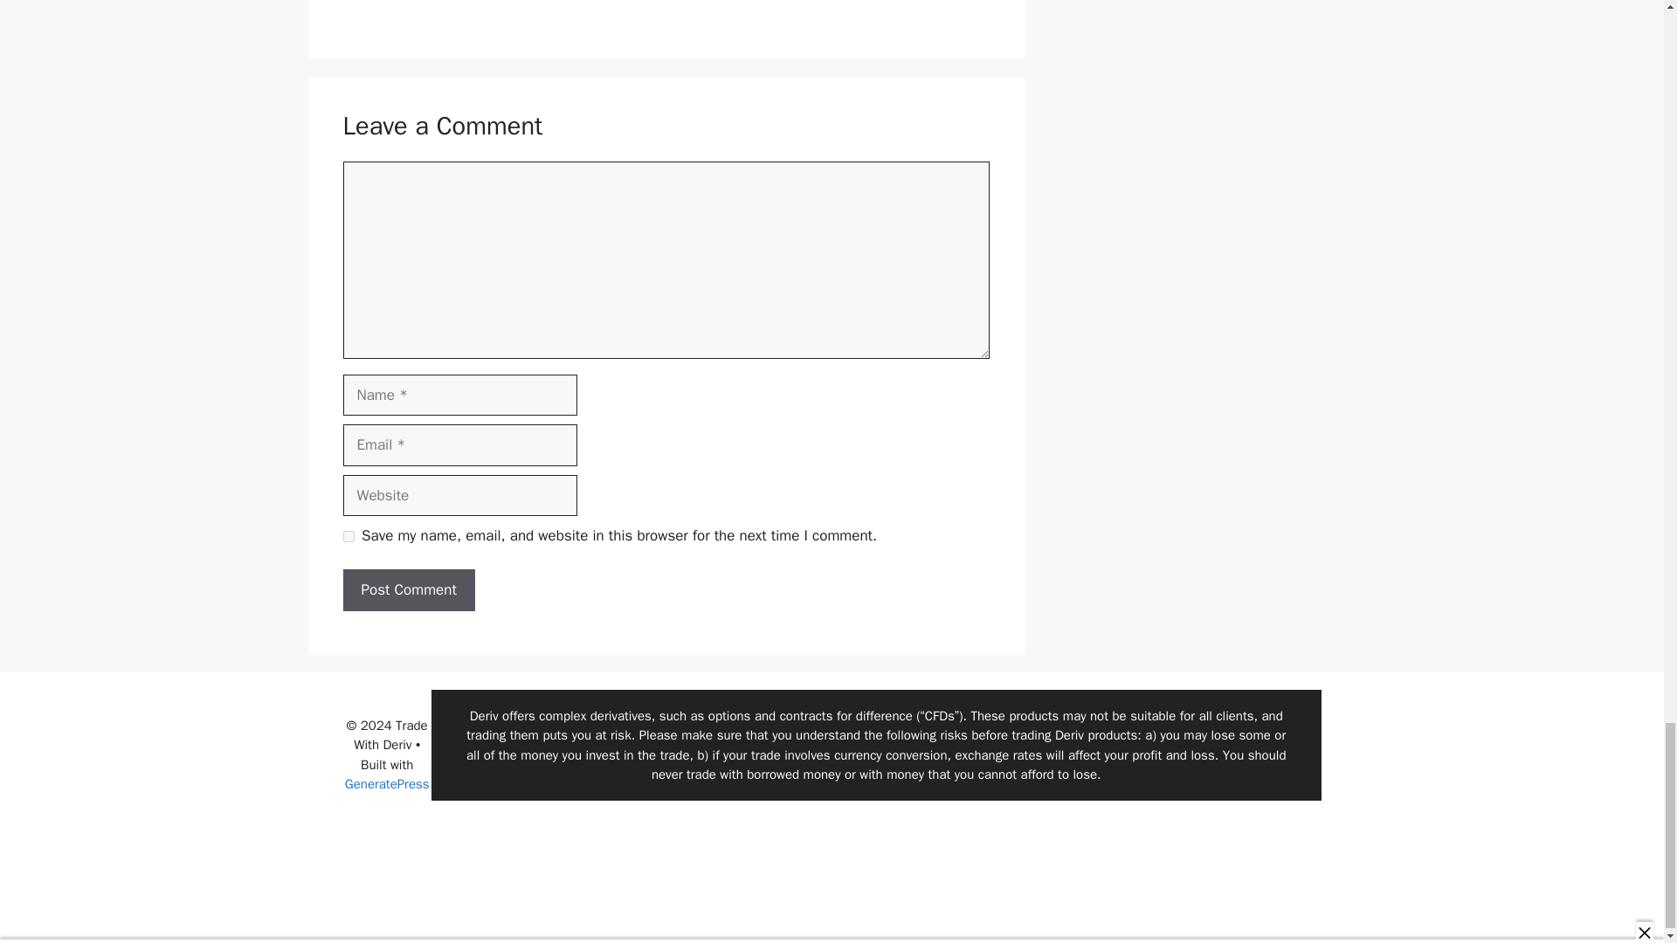 Image resolution: width=1677 pixels, height=943 pixels. I want to click on GeneratePress, so click(387, 784).